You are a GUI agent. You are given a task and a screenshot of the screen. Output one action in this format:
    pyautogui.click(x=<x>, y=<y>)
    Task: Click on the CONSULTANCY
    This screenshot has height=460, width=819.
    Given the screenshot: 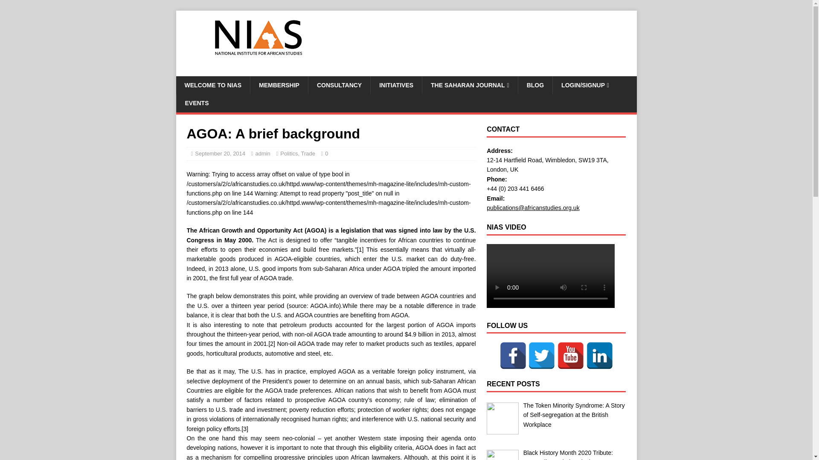 What is the action you would take?
    pyautogui.click(x=339, y=85)
    